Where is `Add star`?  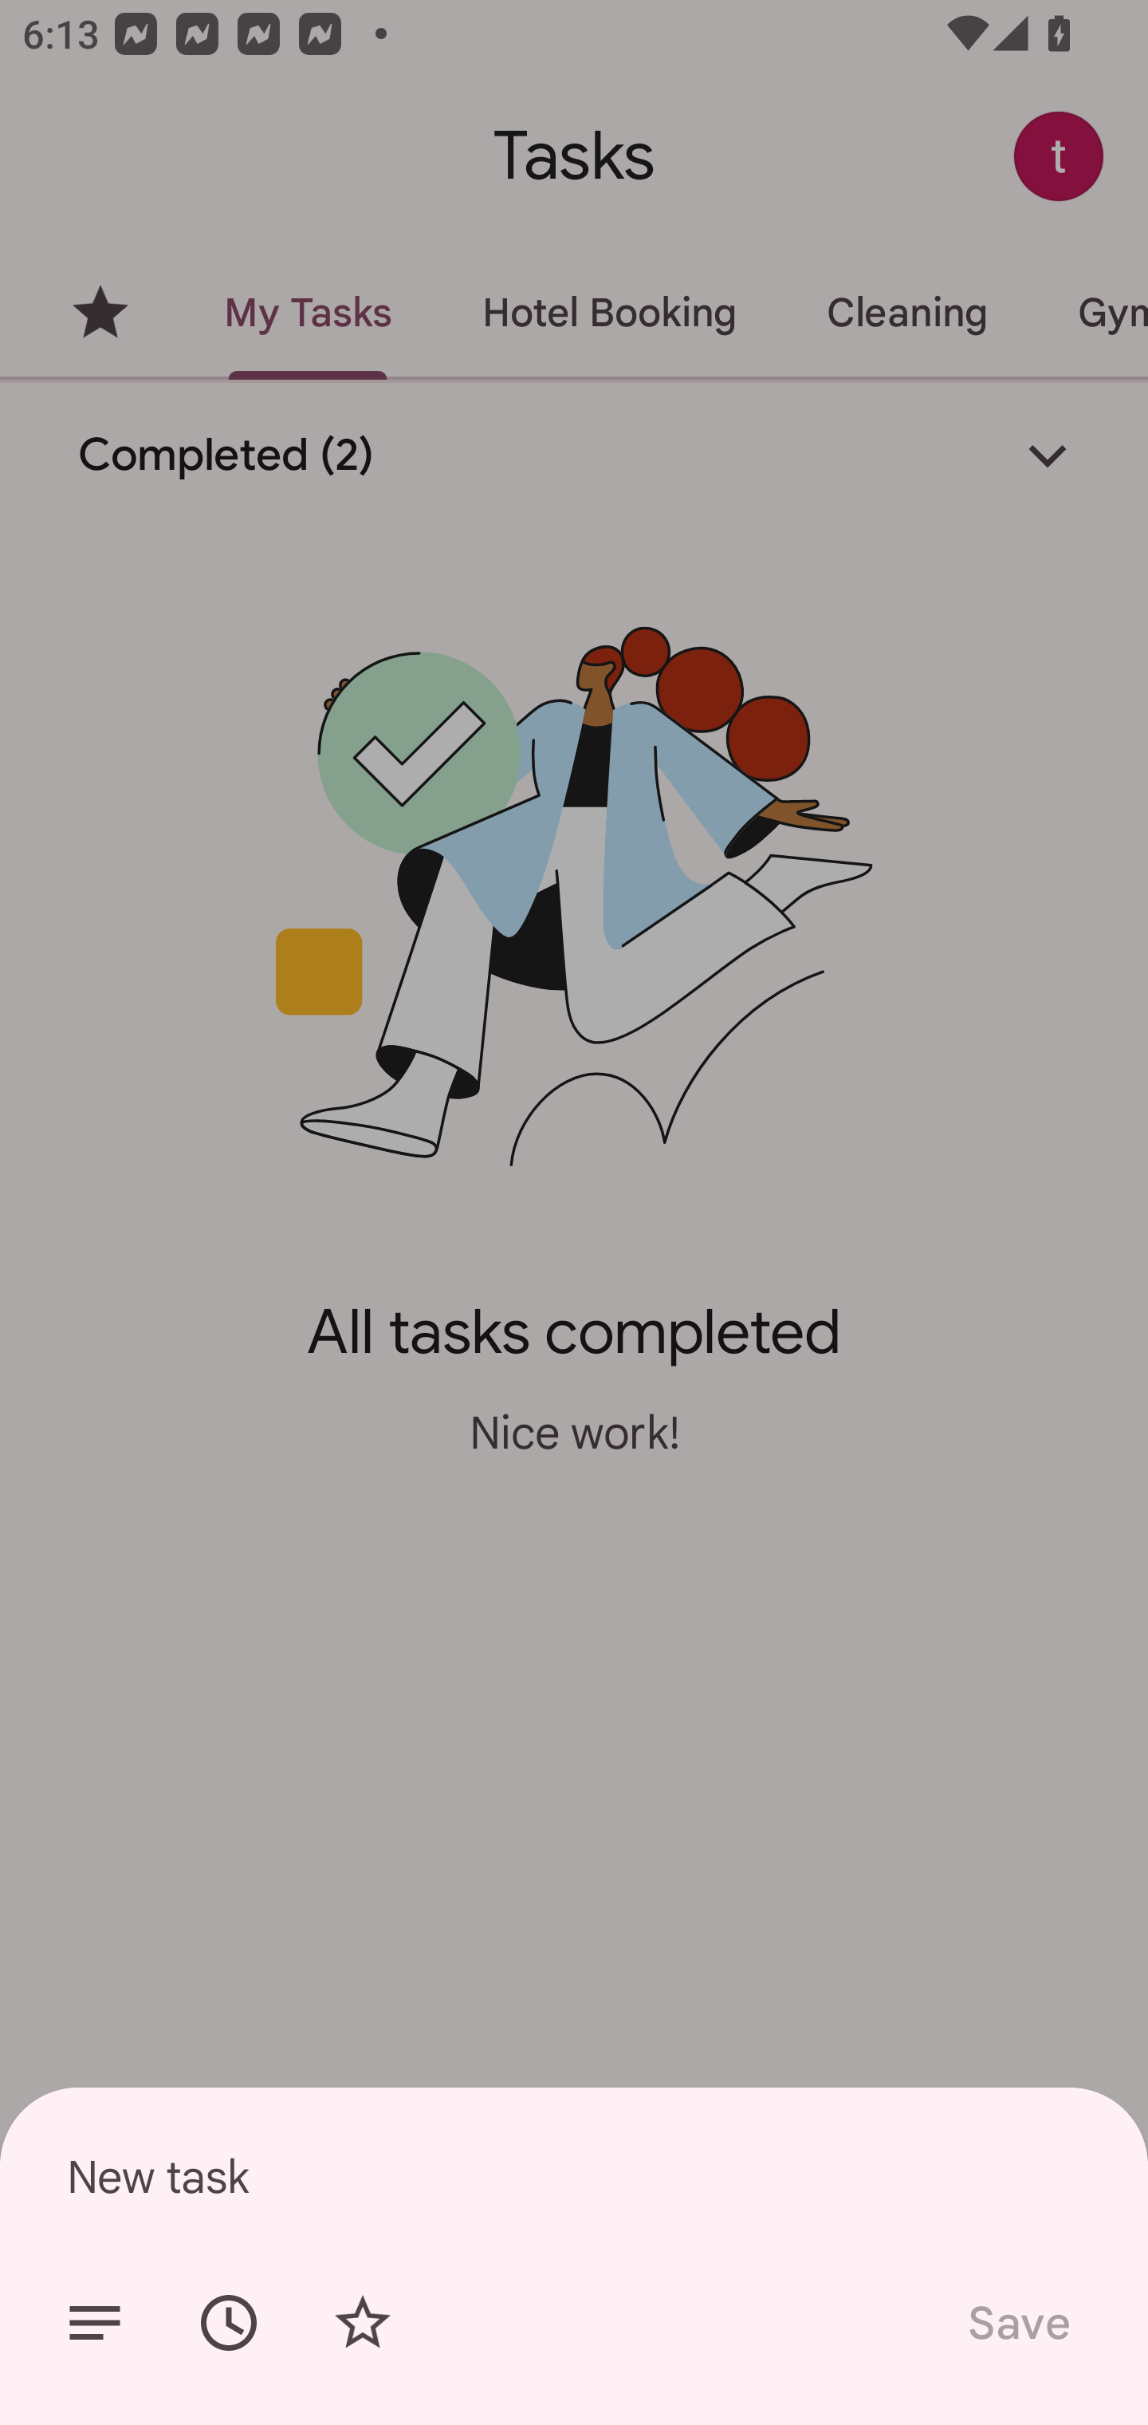 Add star is located at coordinates (362, 2323).